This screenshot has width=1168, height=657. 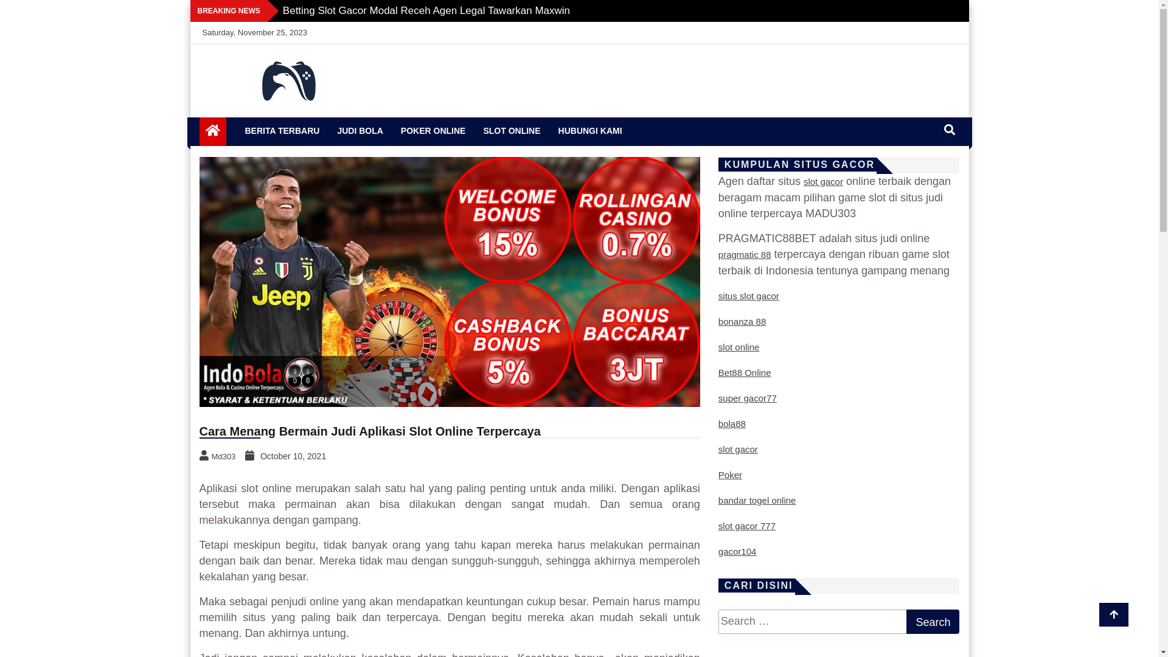 What do you see at coordinates (933, 622) in the screenshot?
I see `Search` at bounding box center [933, 622].